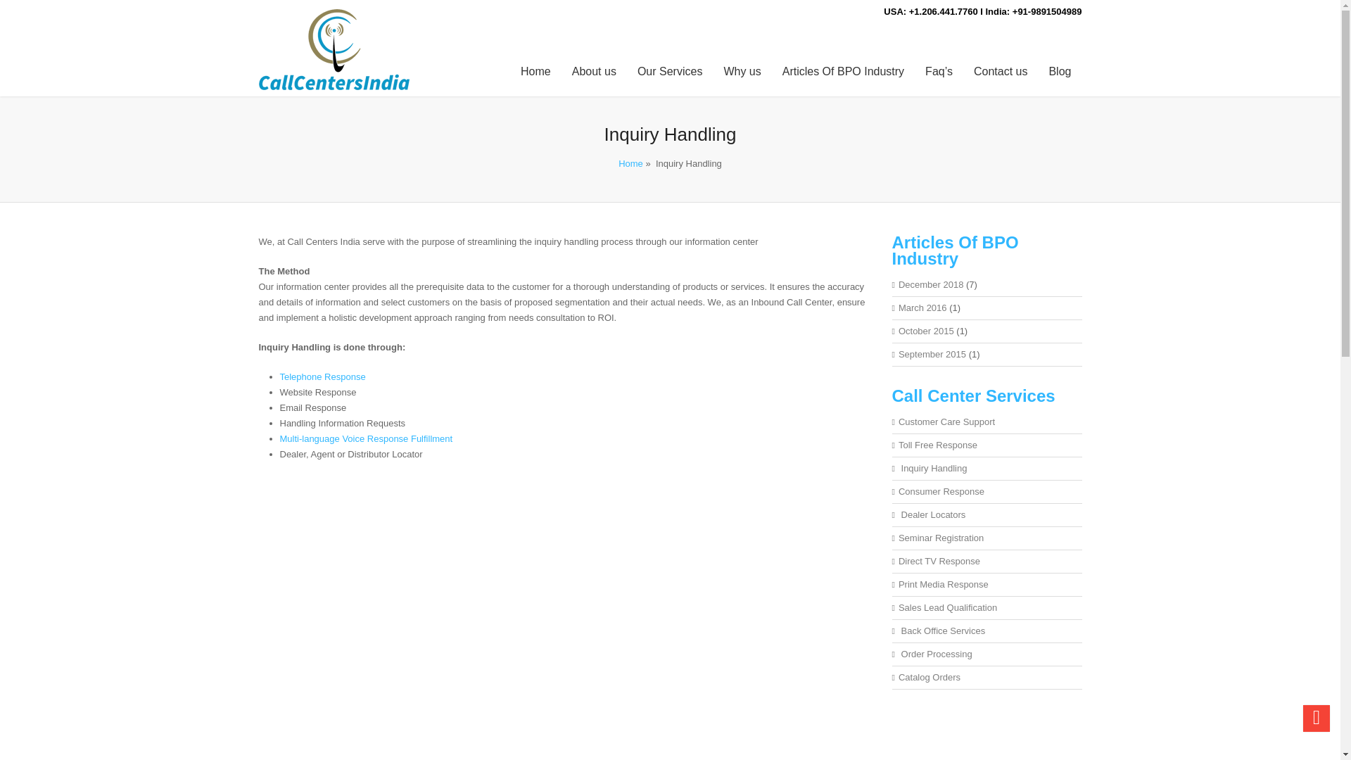  Describe the element at coordinates (932, 514) in the screenshot. I see `Dealer Locators` at that location.